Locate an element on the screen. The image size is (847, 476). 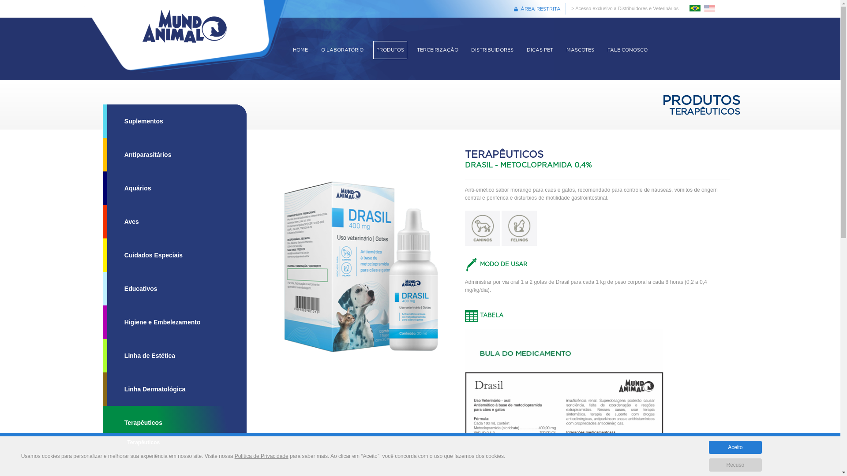
Aves is located at coordinates (175, 222).